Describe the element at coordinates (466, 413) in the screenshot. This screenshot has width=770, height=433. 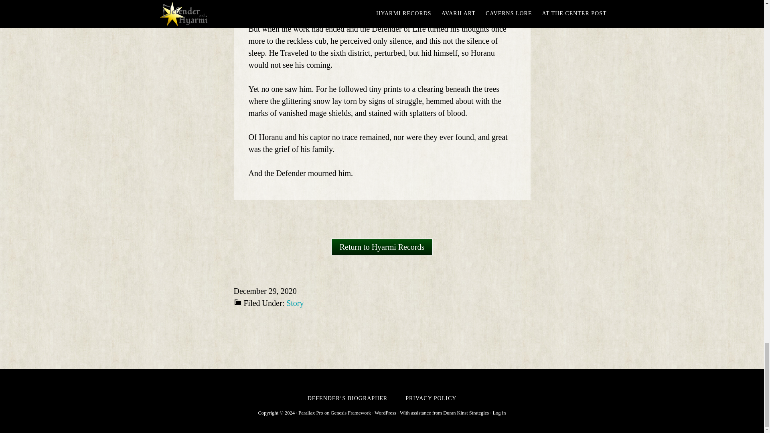
I see `Duran Kinst Strategies` at that location.